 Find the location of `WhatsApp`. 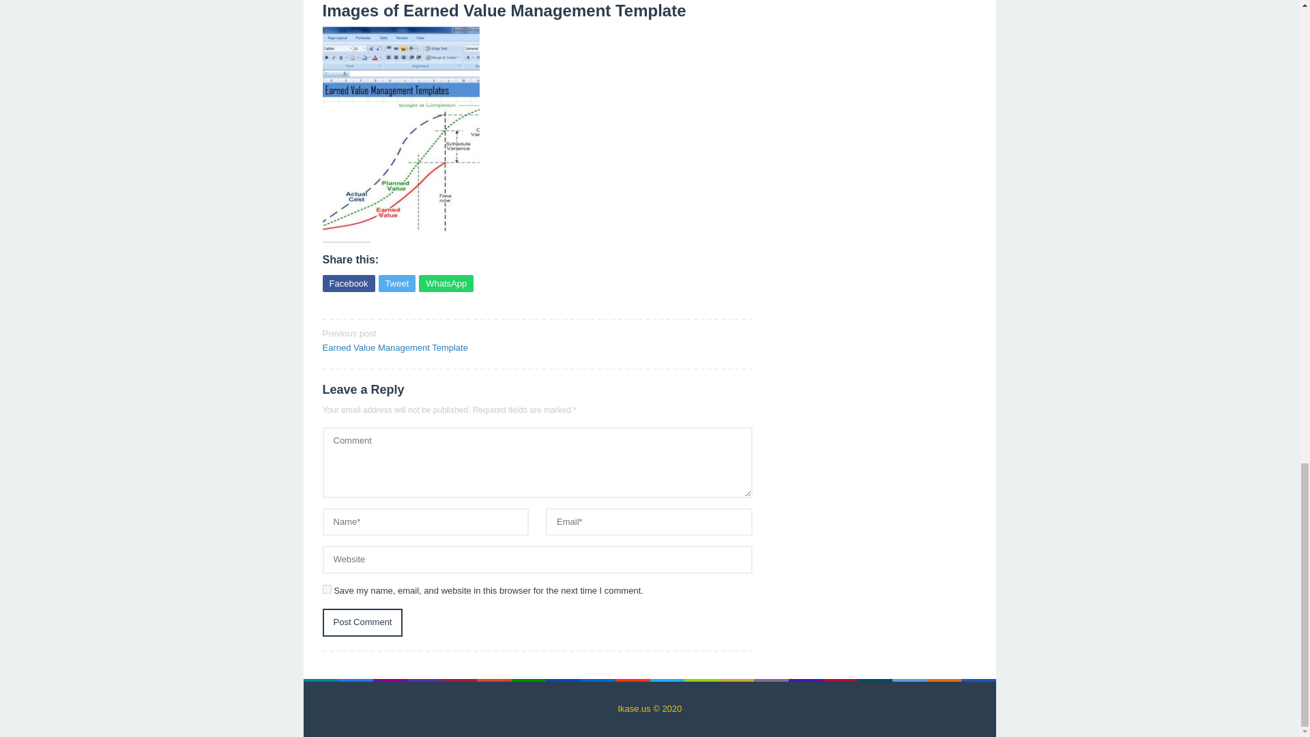

WhatsApp is located at coordinates (446, 283).